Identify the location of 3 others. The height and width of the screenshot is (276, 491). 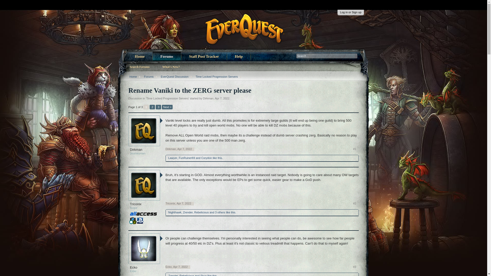
(220, 212).